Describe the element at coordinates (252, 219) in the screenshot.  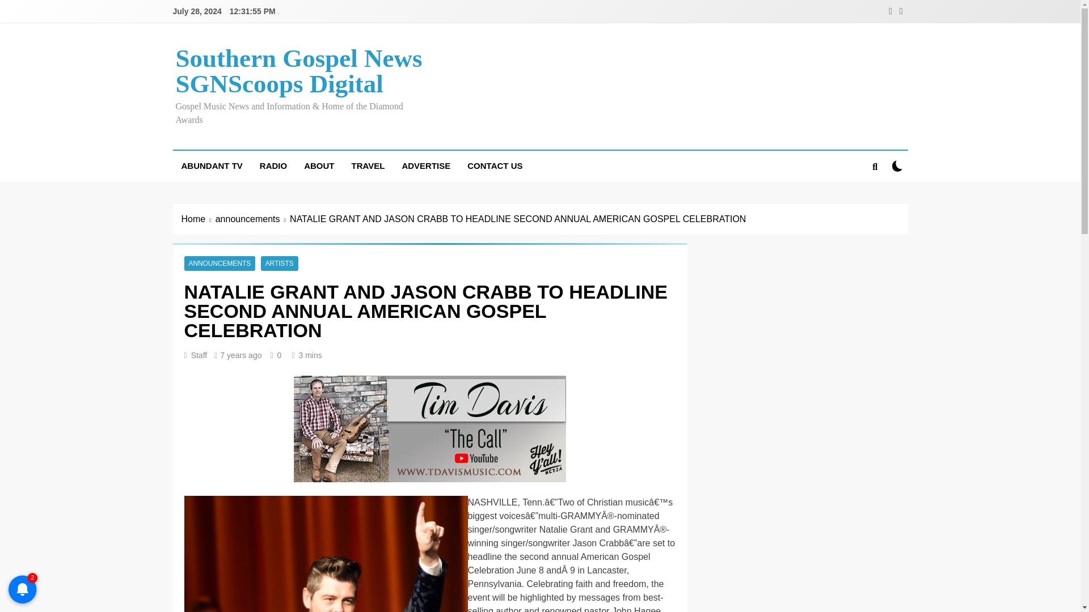
I see `announcements` at that location.